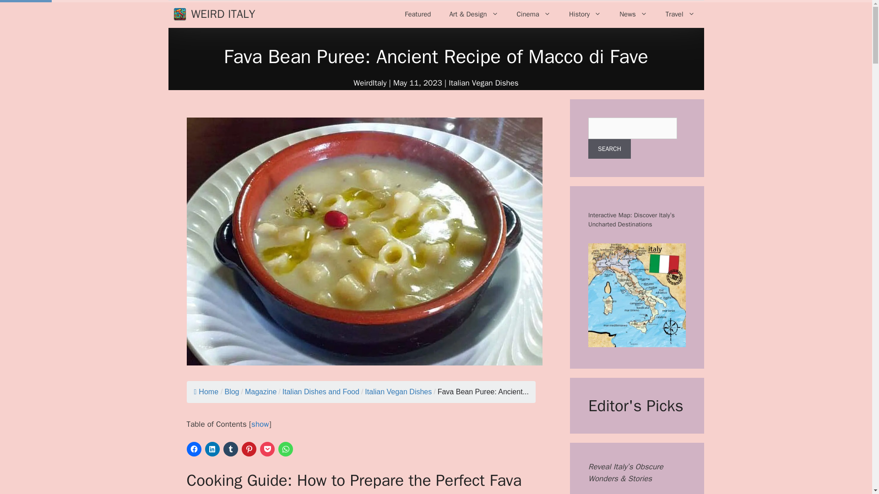 The image size is (879, 494). I want to click on Cinema, so click(534, 14).